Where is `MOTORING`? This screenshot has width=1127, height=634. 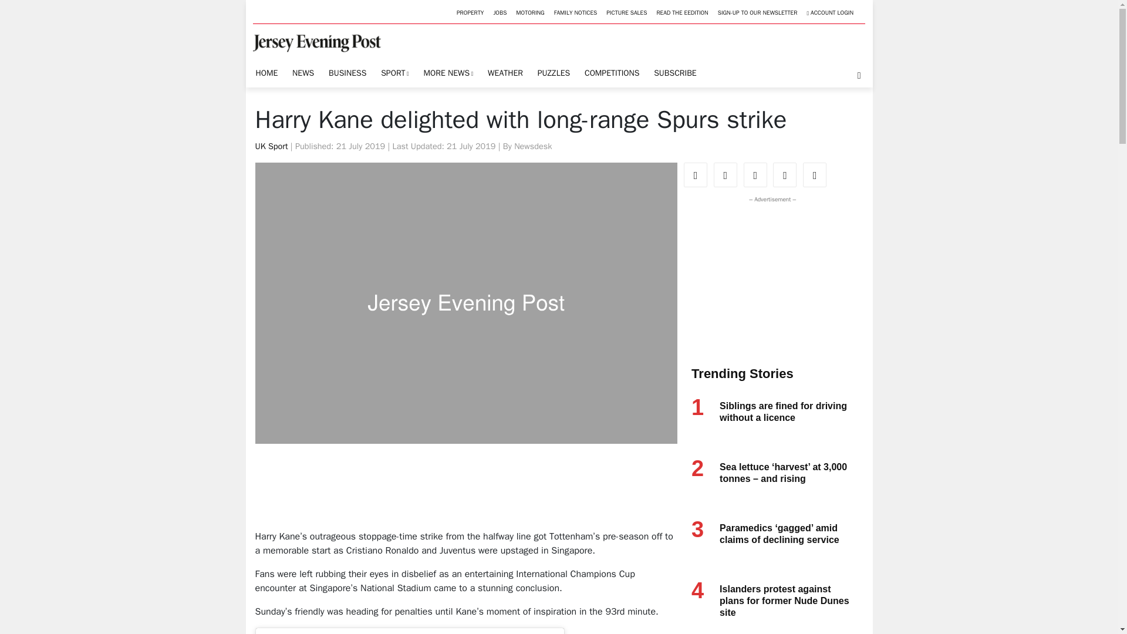 MOTORING is located at coordinates (530, 13).